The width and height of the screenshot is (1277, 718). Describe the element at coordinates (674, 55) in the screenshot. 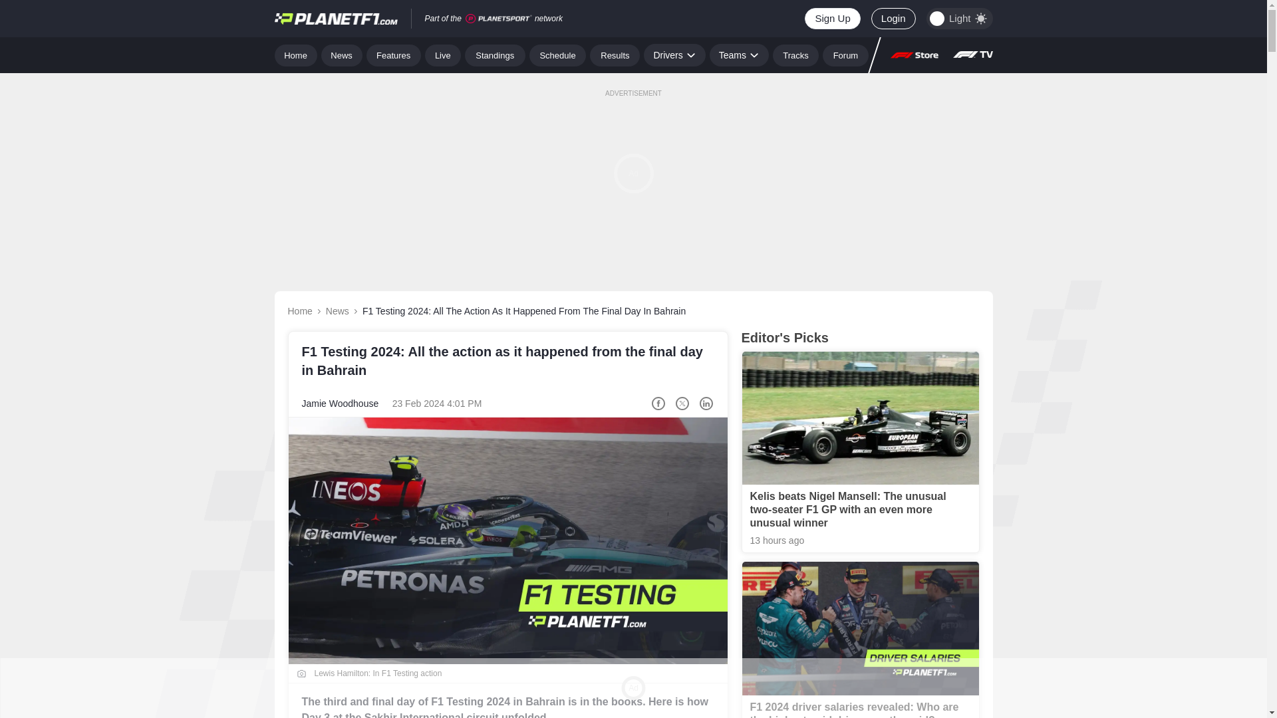

I see `Drivers` at that location.